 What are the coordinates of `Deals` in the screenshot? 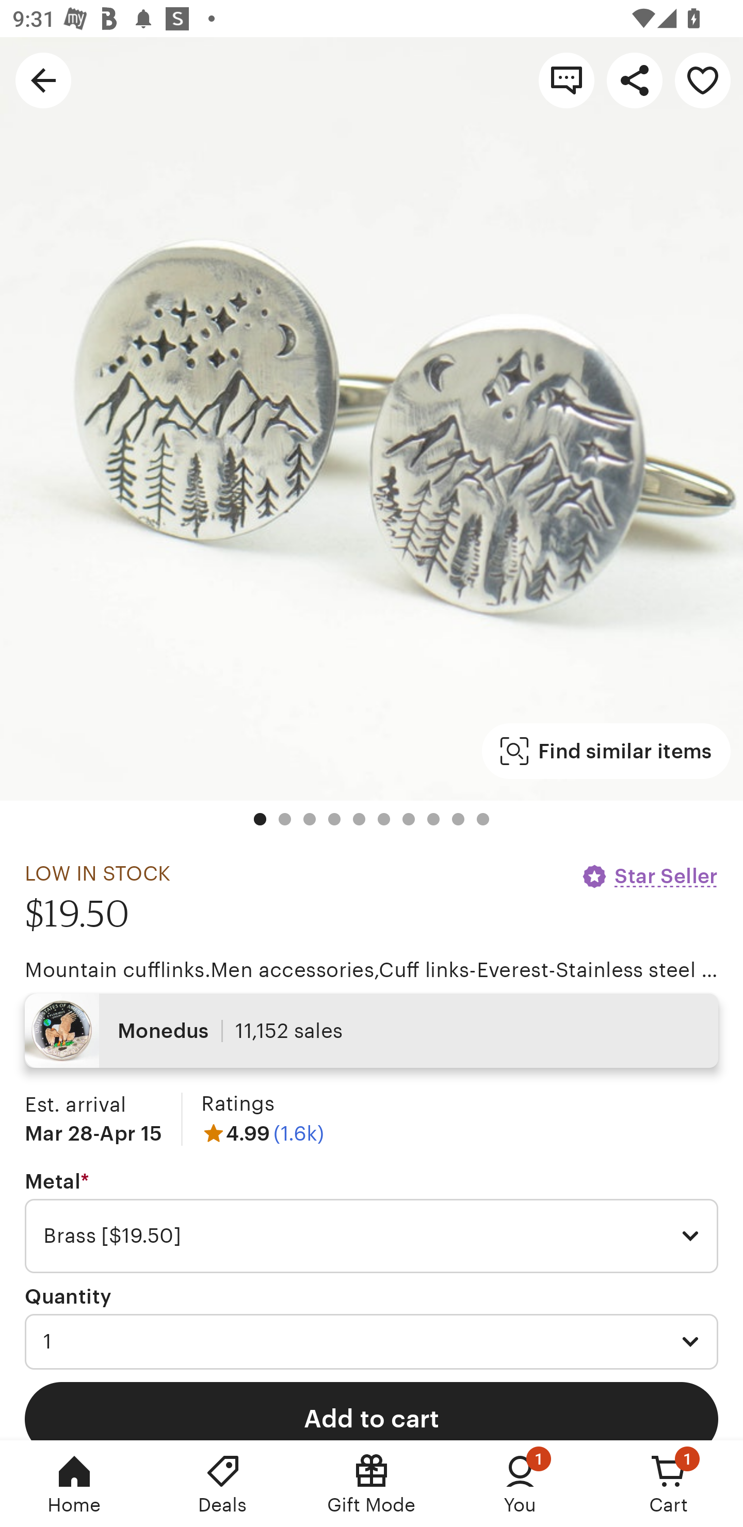 It's located at (223, 1484).